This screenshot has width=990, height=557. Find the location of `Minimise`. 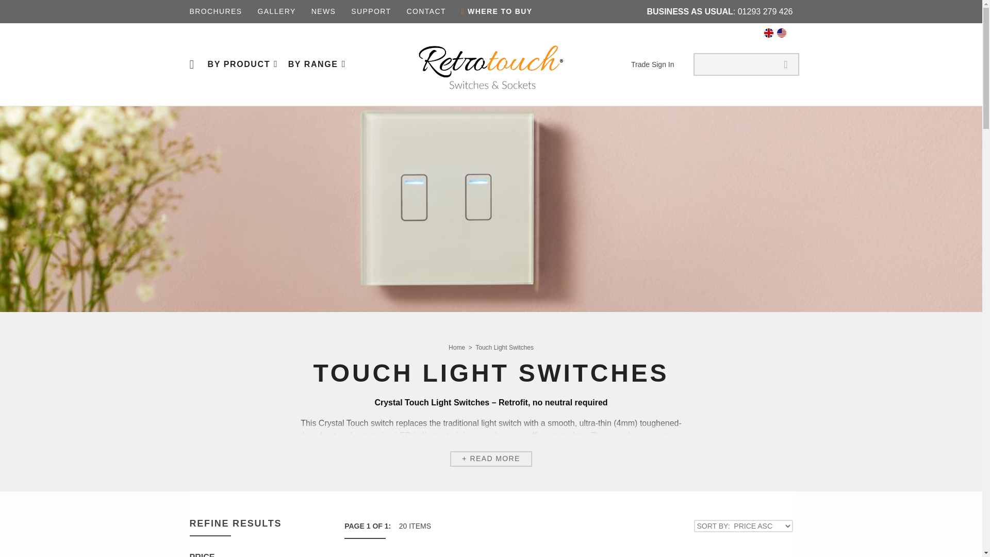

Minimise is located at coordinates (255, 555).